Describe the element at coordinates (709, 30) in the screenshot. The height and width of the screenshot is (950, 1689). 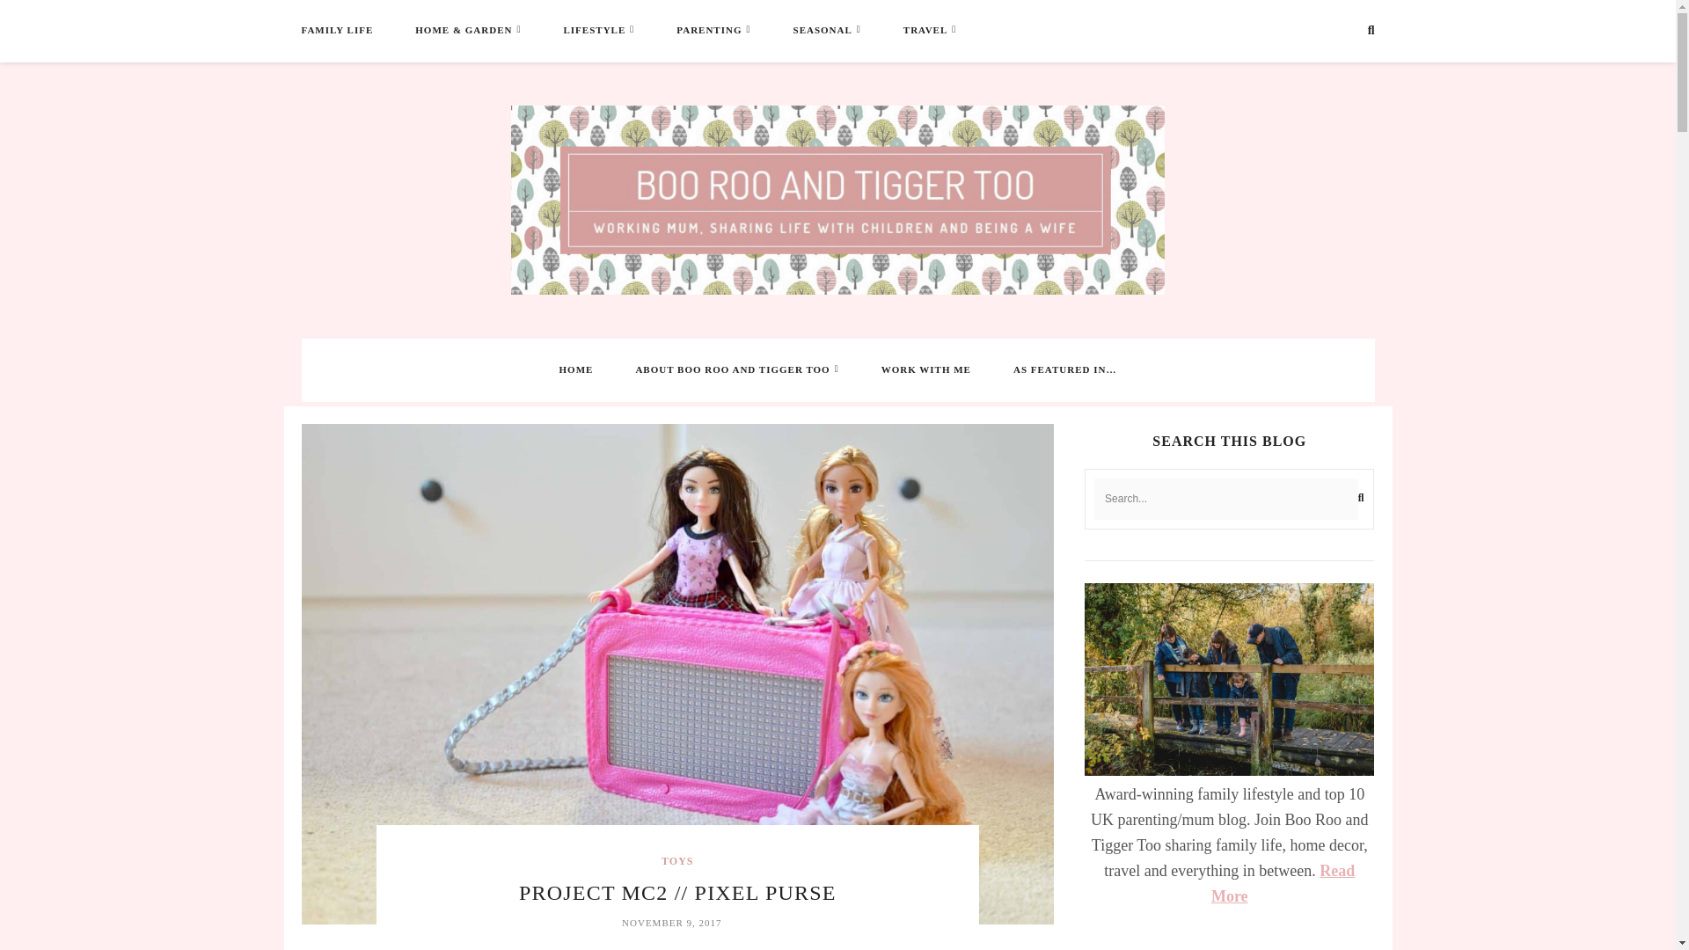
I see `PARENTING` at that location.